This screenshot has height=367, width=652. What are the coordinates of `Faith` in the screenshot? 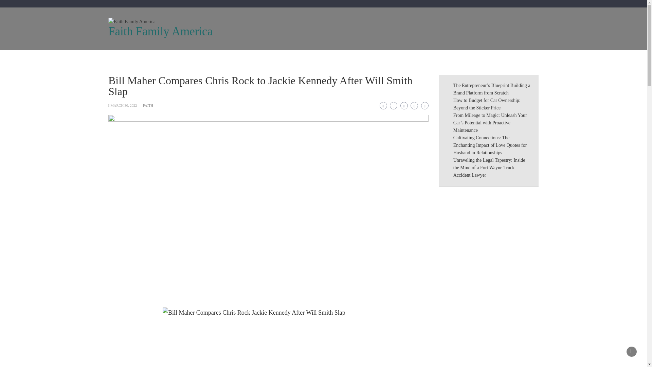 It's located at (184, 58).